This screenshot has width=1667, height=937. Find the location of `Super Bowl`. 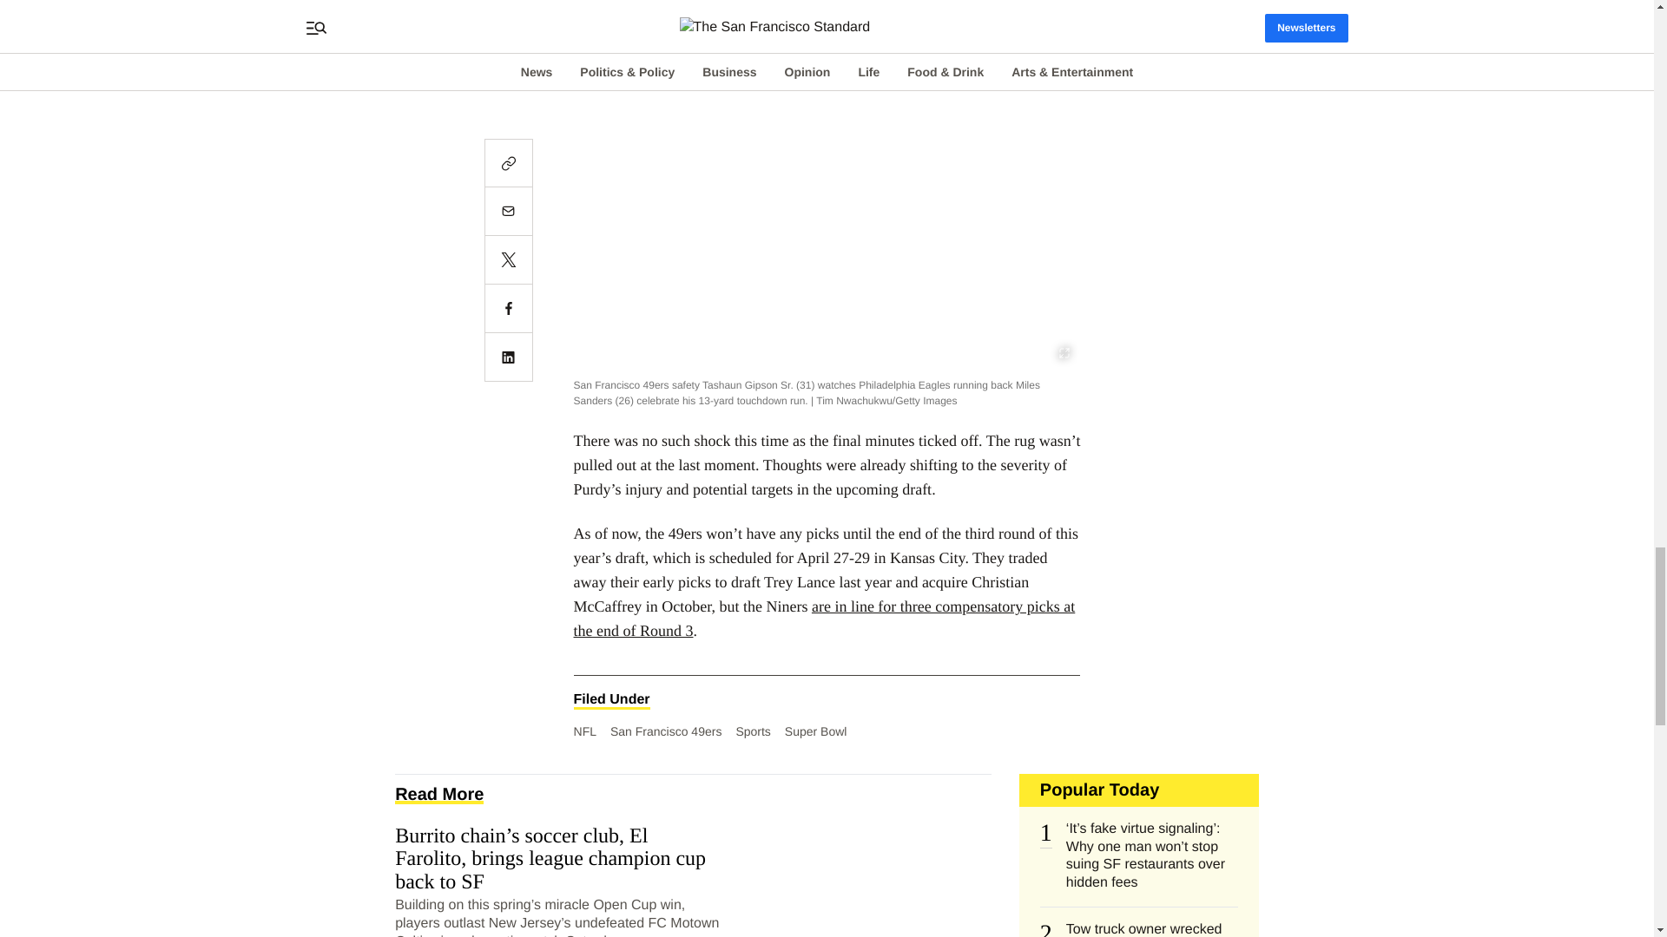

Super Bowl is located at coordinates (816, 731).